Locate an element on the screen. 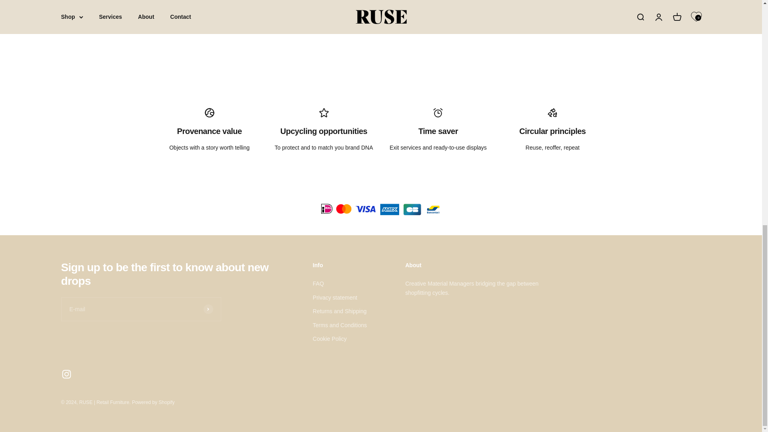 The height and width of the screenshot is (432, 768). Returns and Shipping is located at coordinates (340, 311).